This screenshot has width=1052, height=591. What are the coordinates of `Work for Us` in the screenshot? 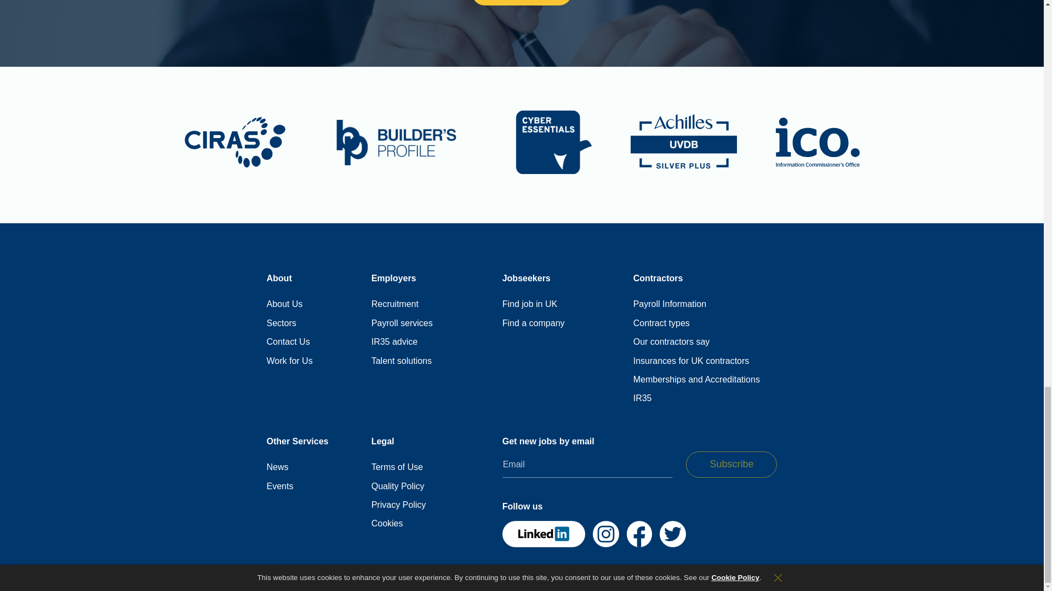 It's located at (289, 361).